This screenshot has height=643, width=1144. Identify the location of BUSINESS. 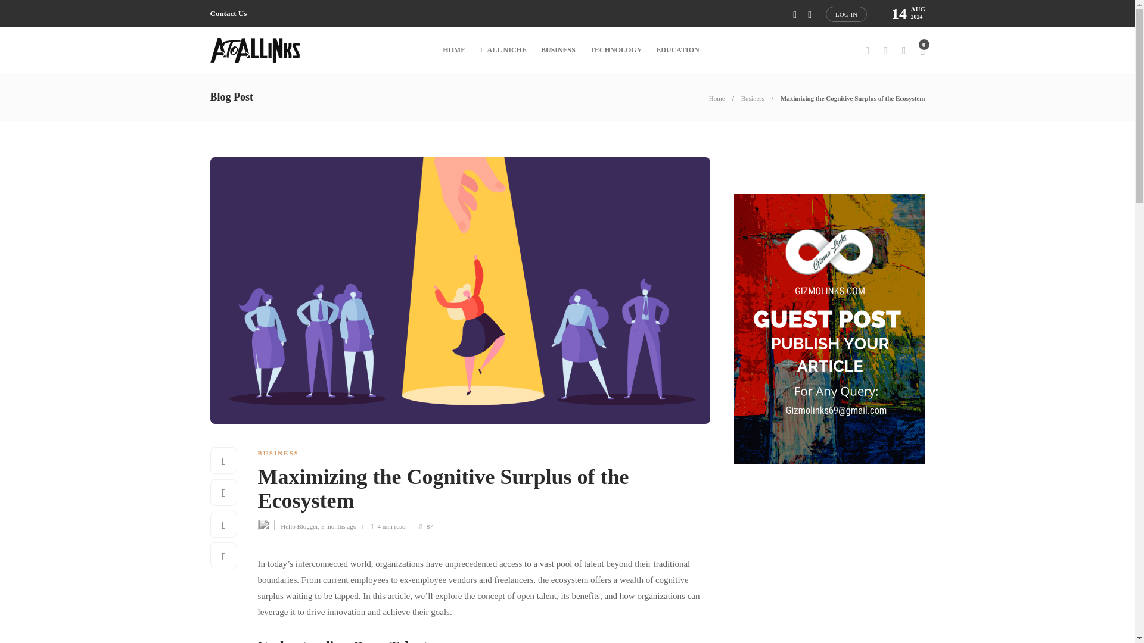
(278, 452).